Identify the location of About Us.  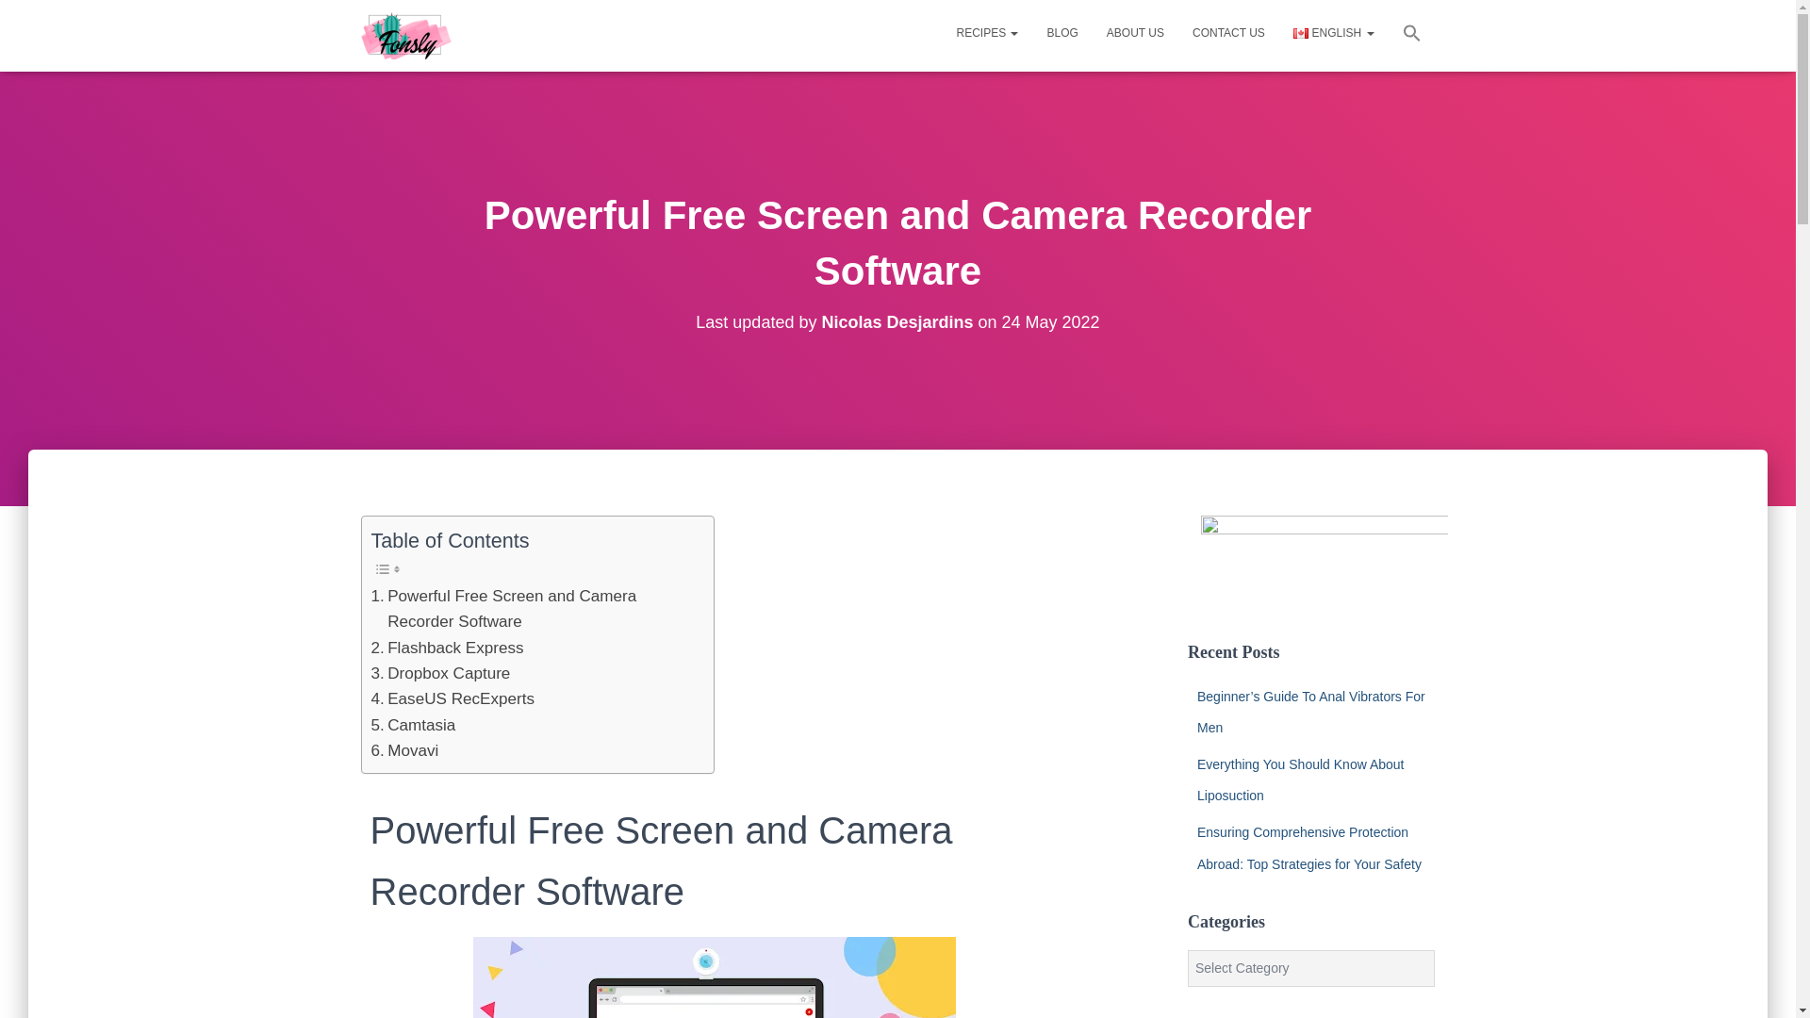
(1135, 32).